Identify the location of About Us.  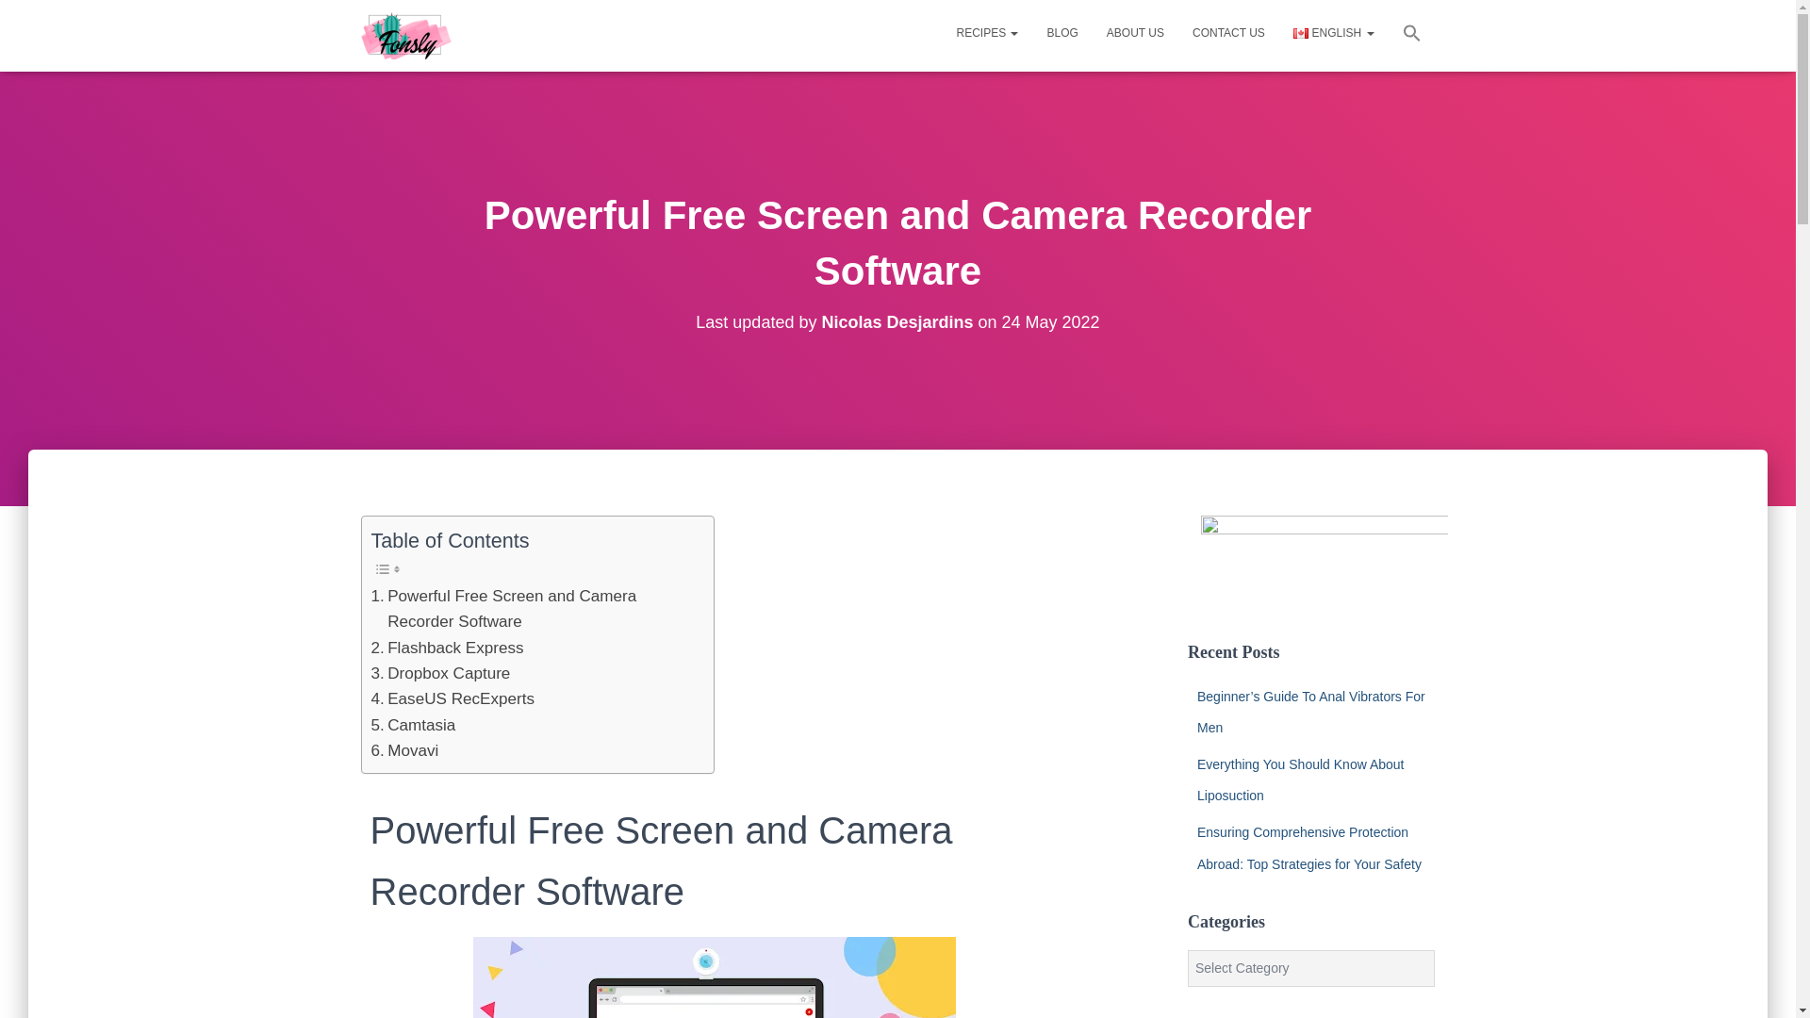
(1135, 32).